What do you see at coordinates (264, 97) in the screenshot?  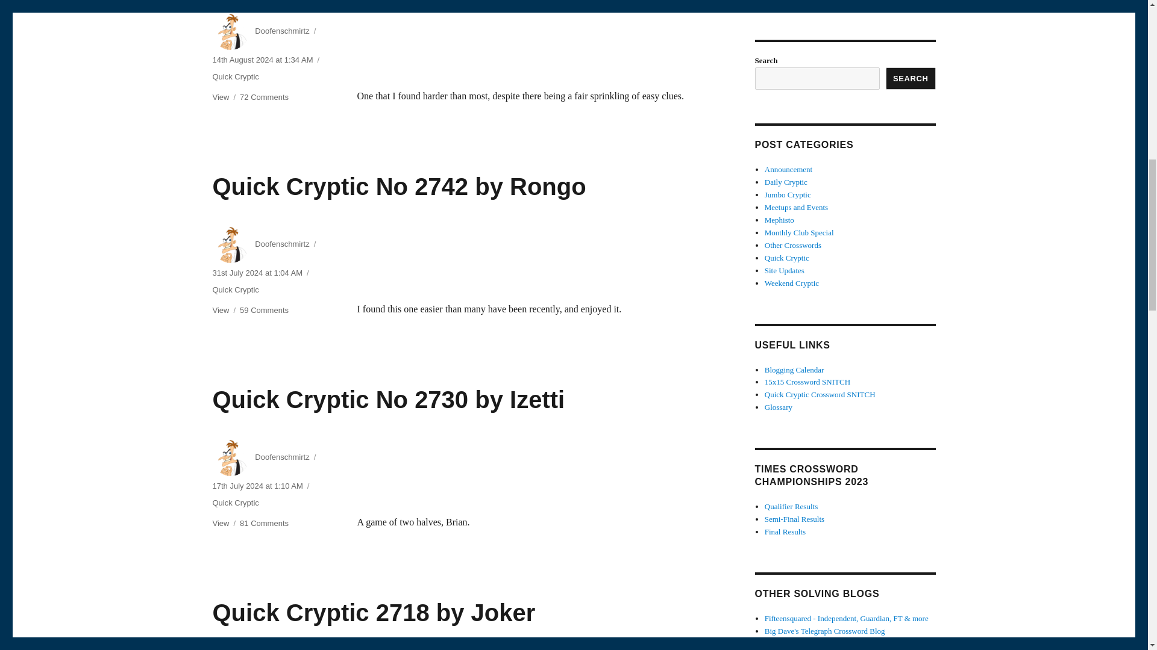 I see `Doofenschmirtz` at bounding box center [264, 97].